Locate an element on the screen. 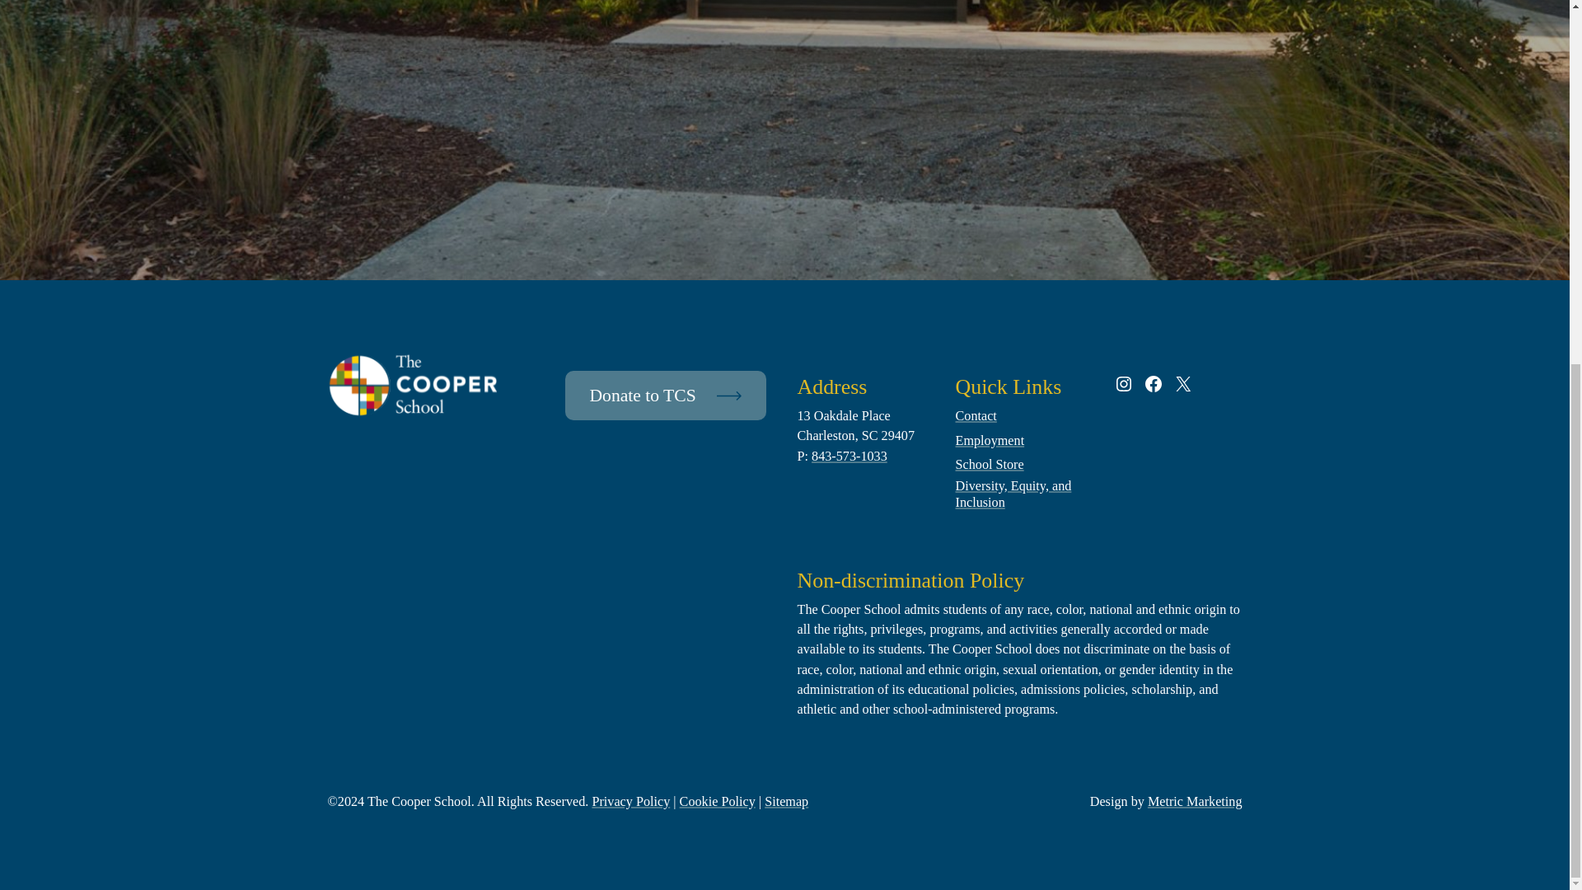  Privacy Policy  is located at coordinates (630, 802).